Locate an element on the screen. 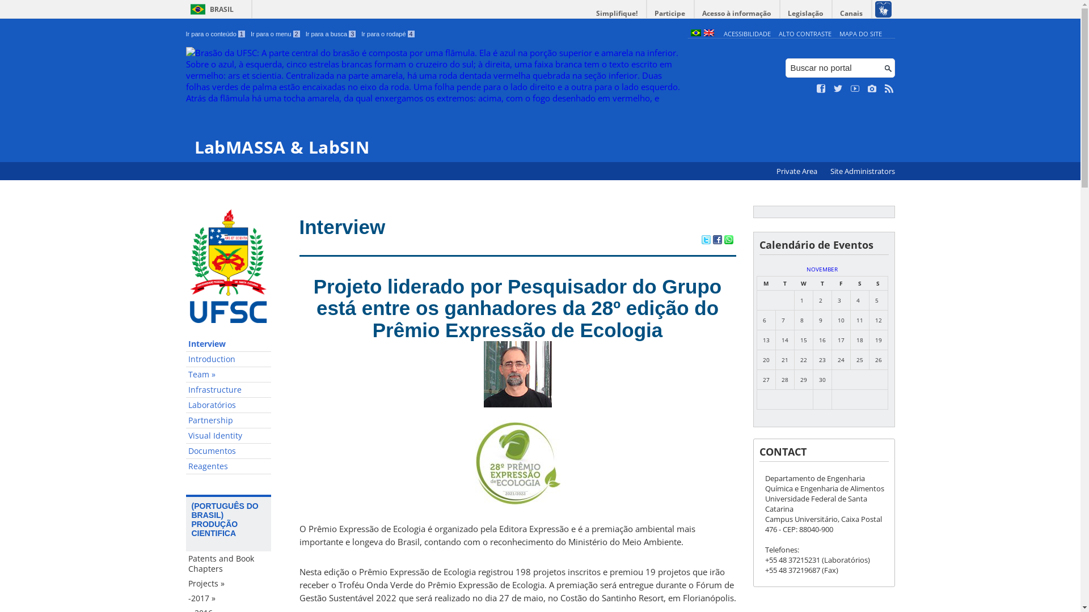 The height and width of the screenshot is (612, 1089). Private Area is located at coordinates (797, 171).